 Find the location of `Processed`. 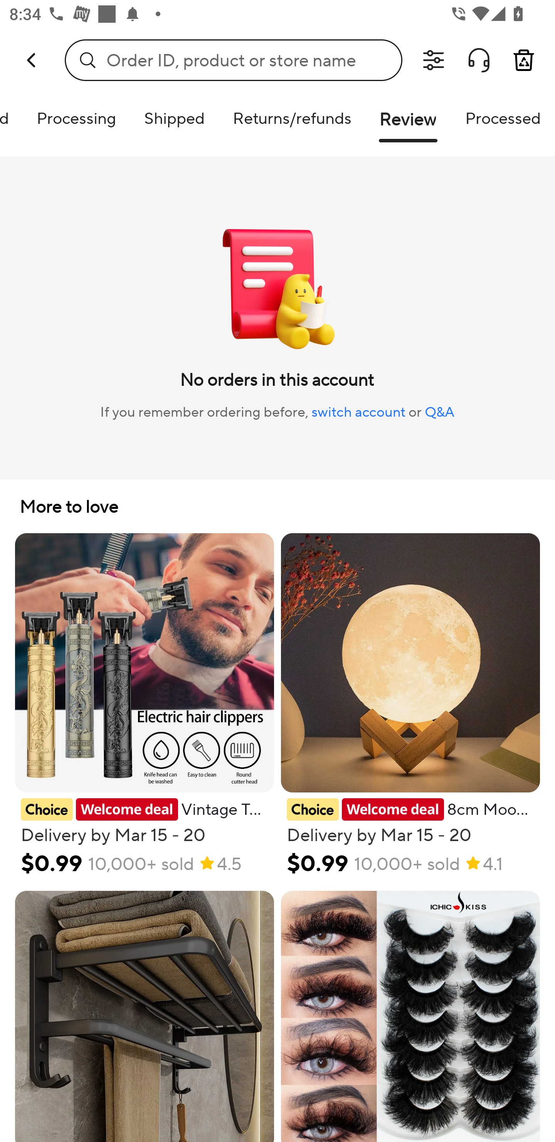

Processed is located at coordinates (503, 118).